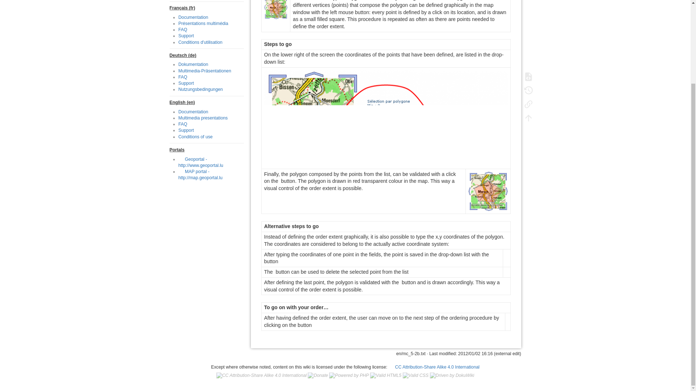 This screenshot has width=696, height=391. What do you see at coordinates (200, 42) in the screenshot?
I see `Conditions d'utilisation` at bounding box center [200, 42].